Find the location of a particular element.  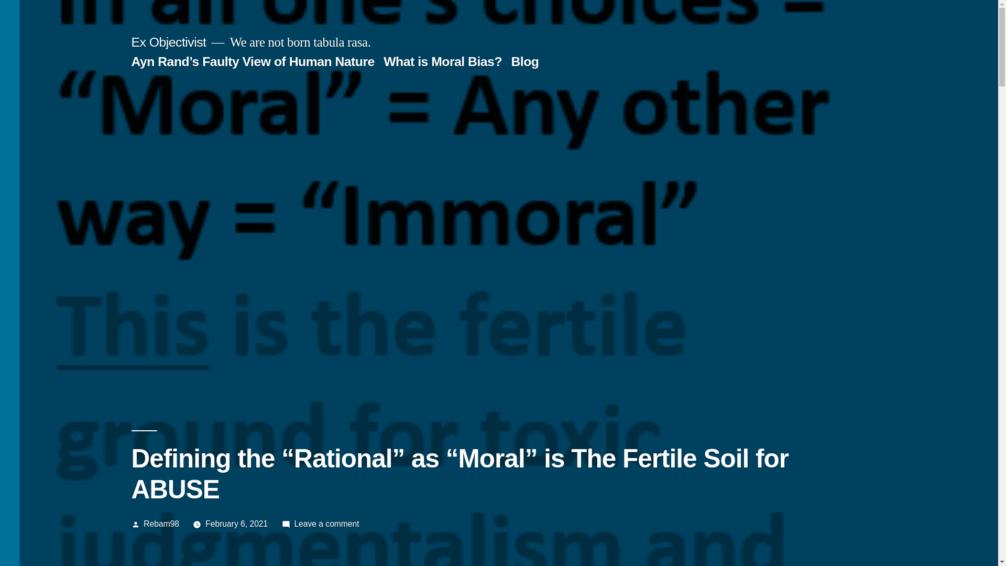

Ex Objectivist is located at coordinates (168, 42).